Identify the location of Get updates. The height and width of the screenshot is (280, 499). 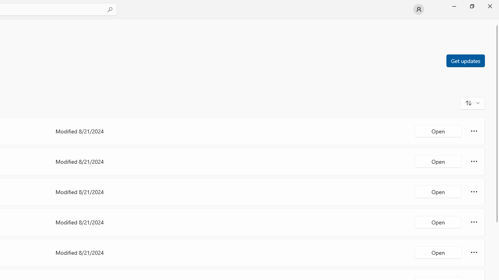
(465, 60).